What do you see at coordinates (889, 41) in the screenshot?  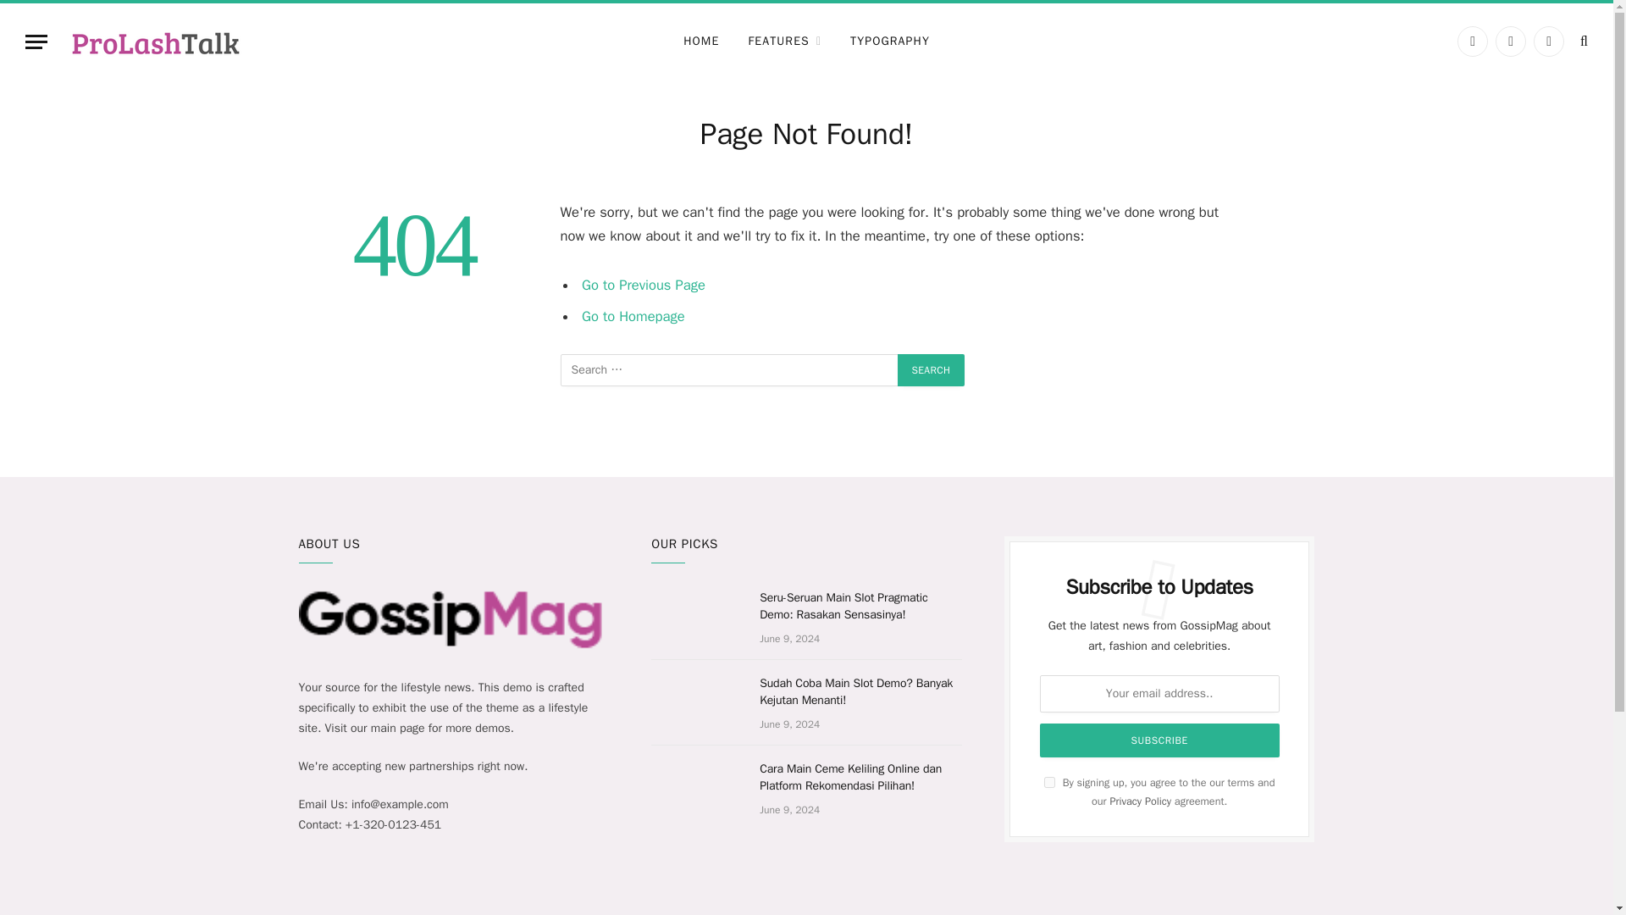 I see `TYPOGRAPHY` at bounding box center [889, 41].